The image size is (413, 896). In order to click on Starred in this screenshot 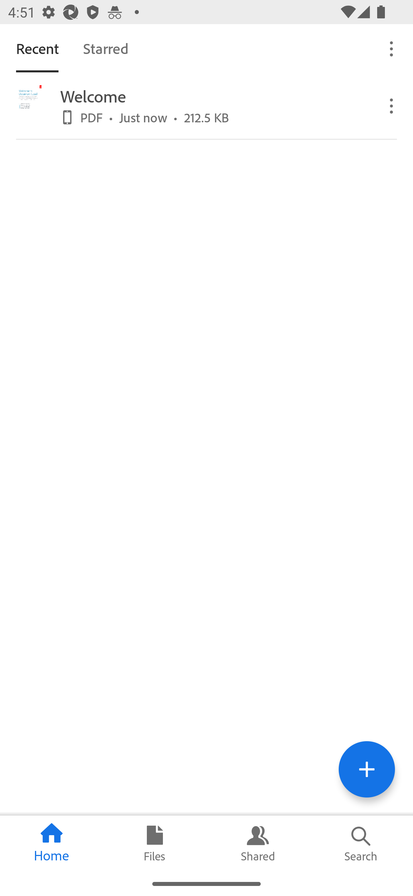, I will do `click(106, 48)`.